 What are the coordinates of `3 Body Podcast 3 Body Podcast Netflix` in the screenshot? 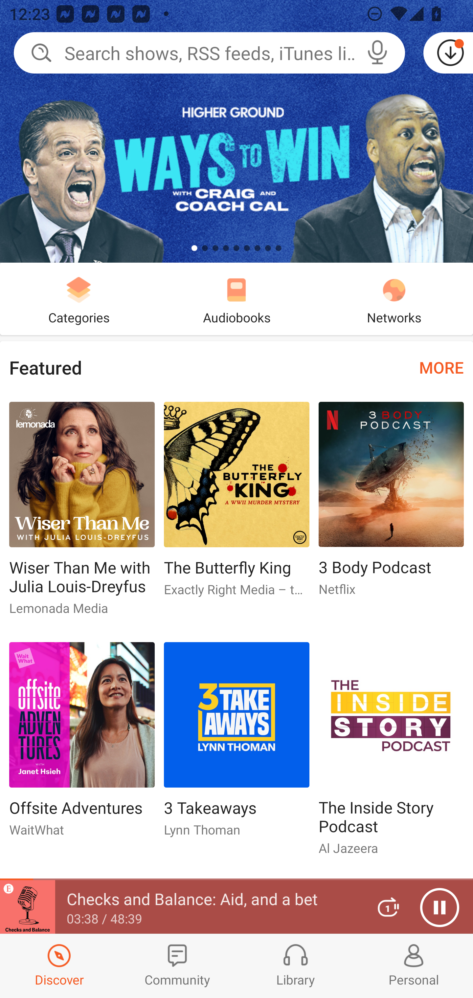 It's located at (391, 504).